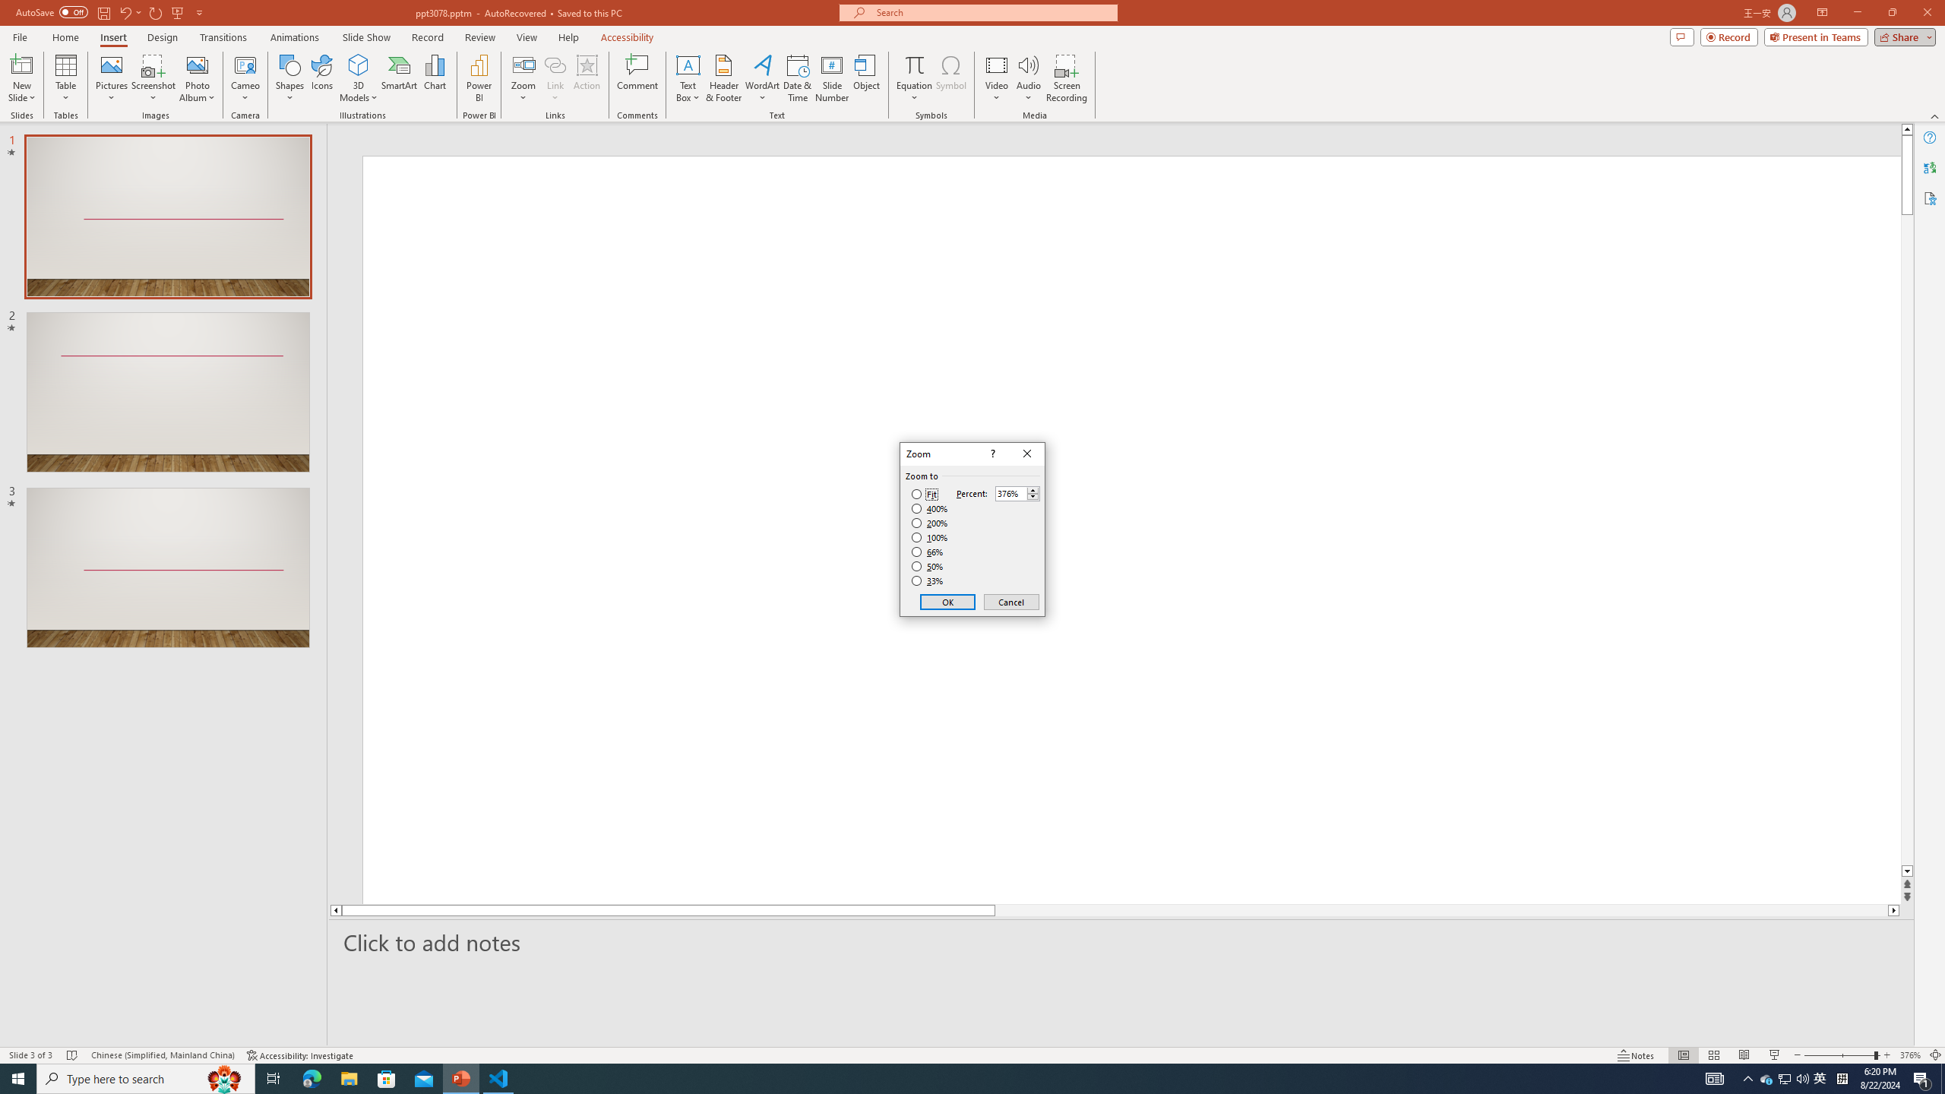  Describe the element at coordinates (798, 78) in the screenshot. I see `Date & Time...` at that location.